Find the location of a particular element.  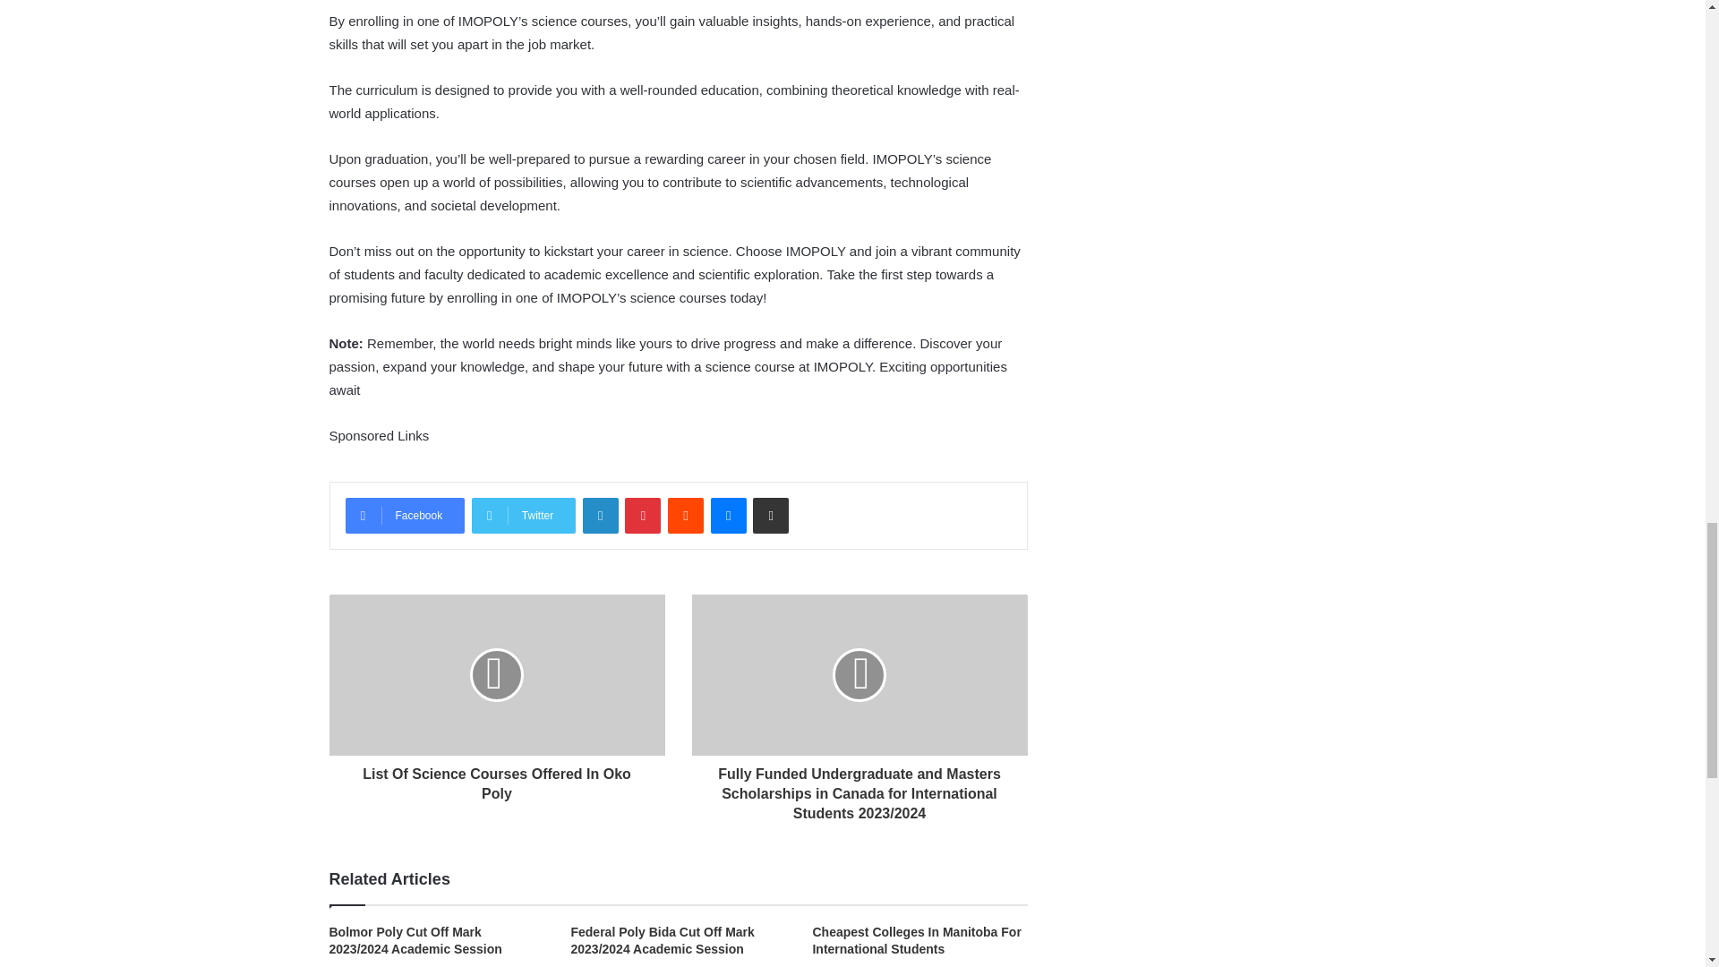

Messenger is located at coordinates (729, 516).